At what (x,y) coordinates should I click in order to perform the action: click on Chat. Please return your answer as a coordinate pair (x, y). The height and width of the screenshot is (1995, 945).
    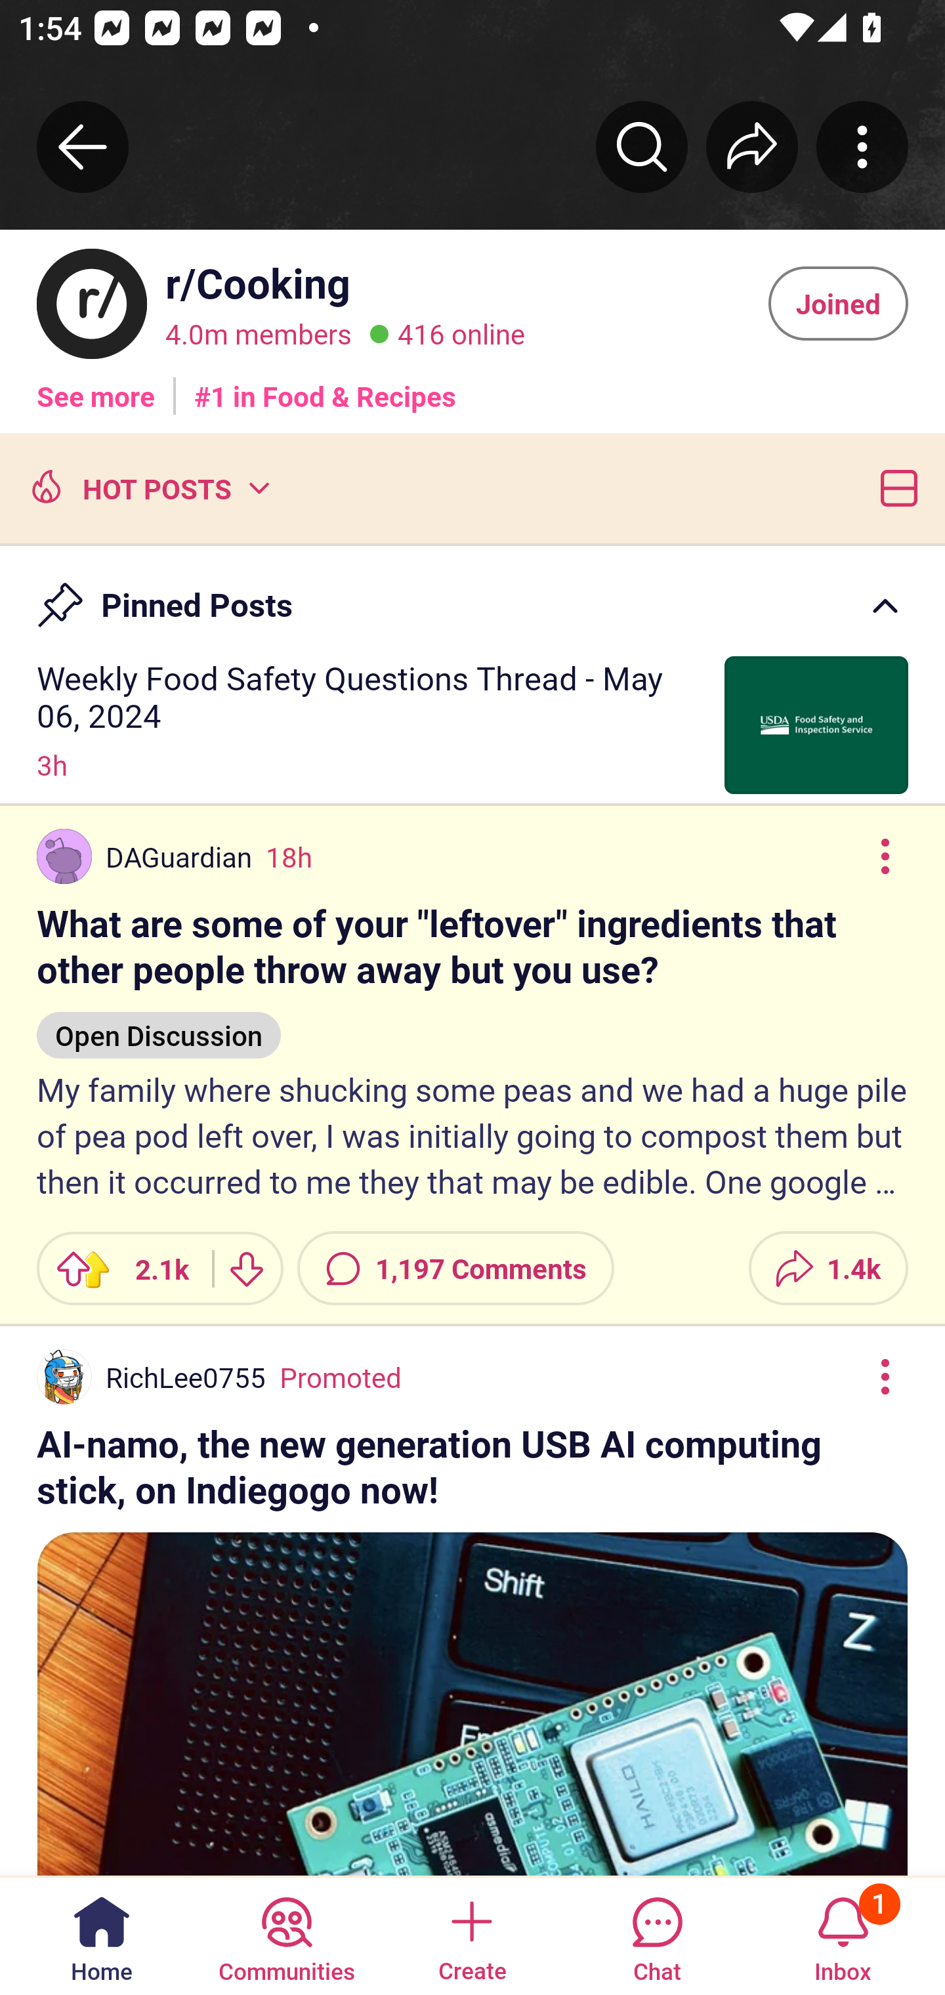
    Looking at the image, I should click on (657, 1935).